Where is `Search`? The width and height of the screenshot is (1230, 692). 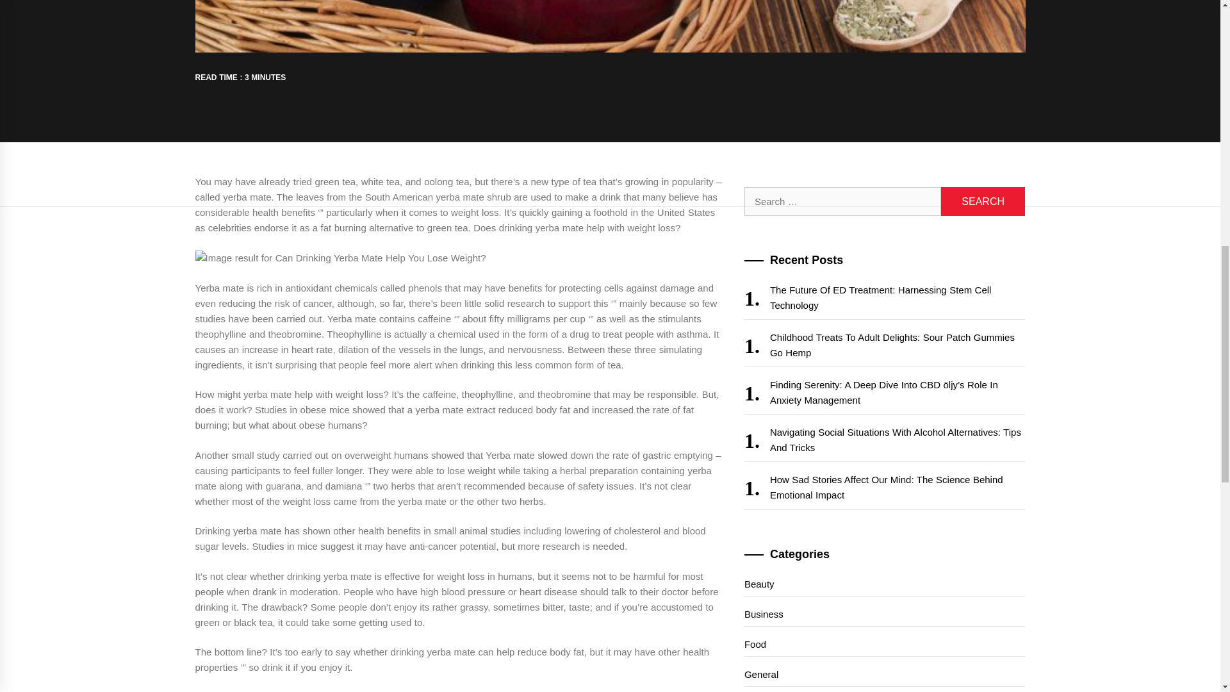
Search is located at coordinates (983, 201).